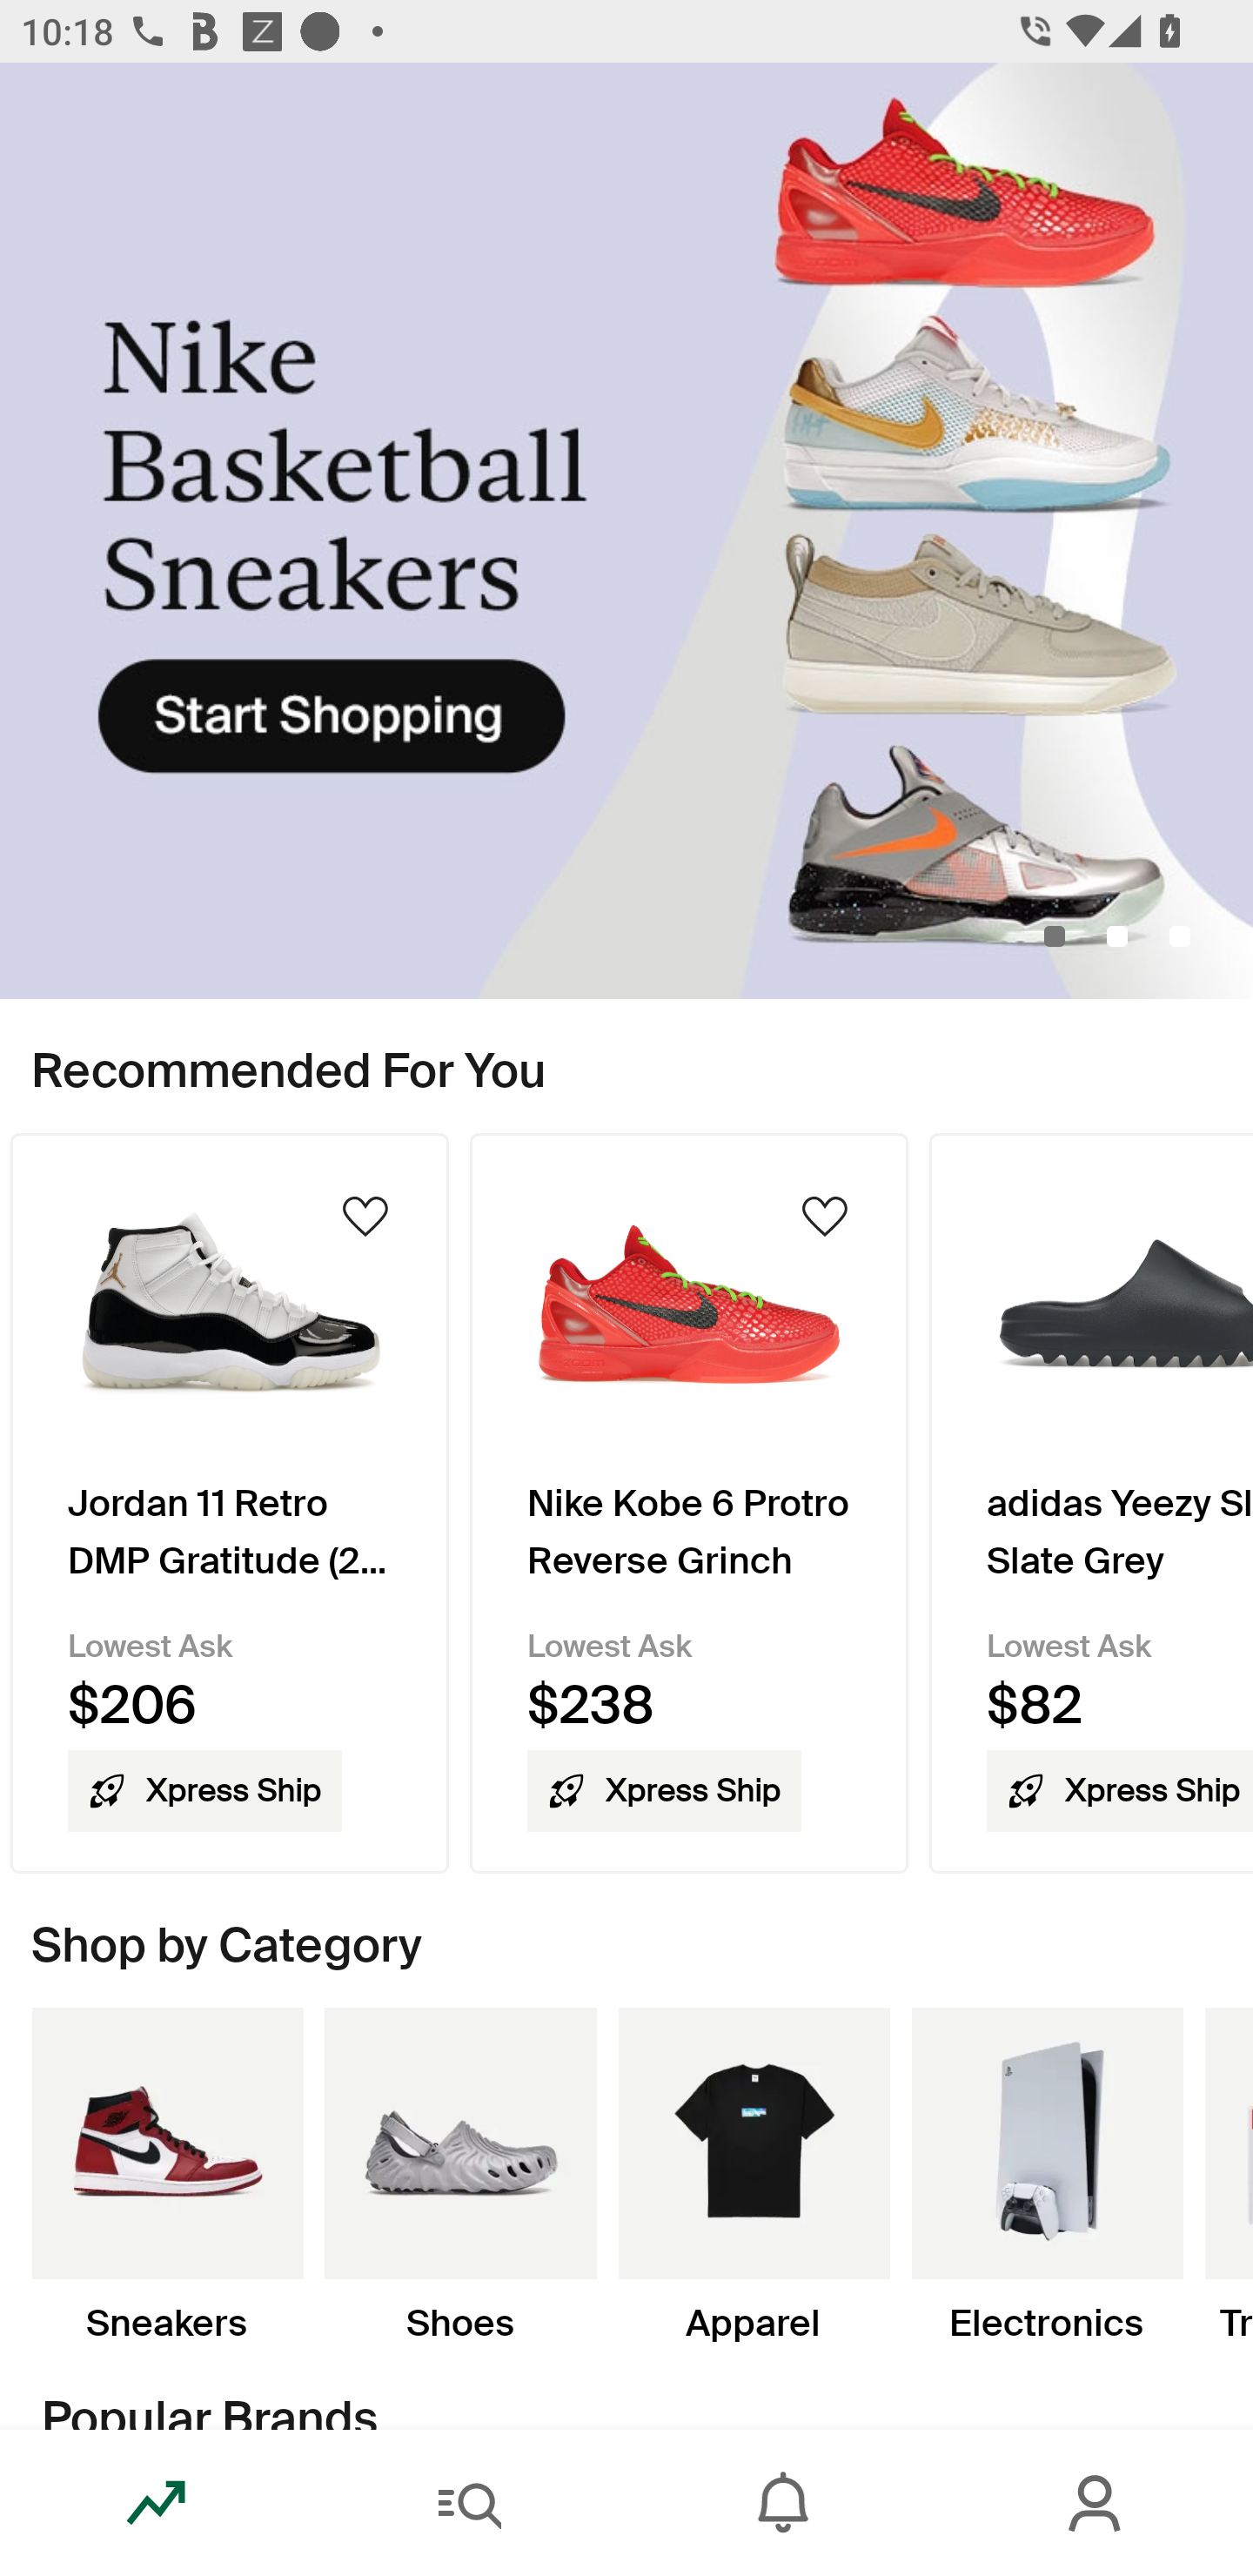 Image resolution: width=1253 pixels, height=2576 pixels. What do you see at coordinates (783, 2503) in the screenshot?
I see `Inbox` at bounding box center [783, 2503].